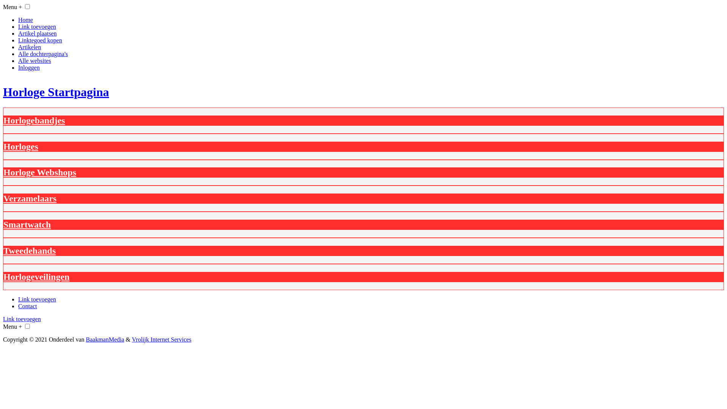 The width and height of the screenshot is (727, 409). Describe the element at coordinates (40, 172) in the screenshot. I see `Horloge Webshops` at that location.